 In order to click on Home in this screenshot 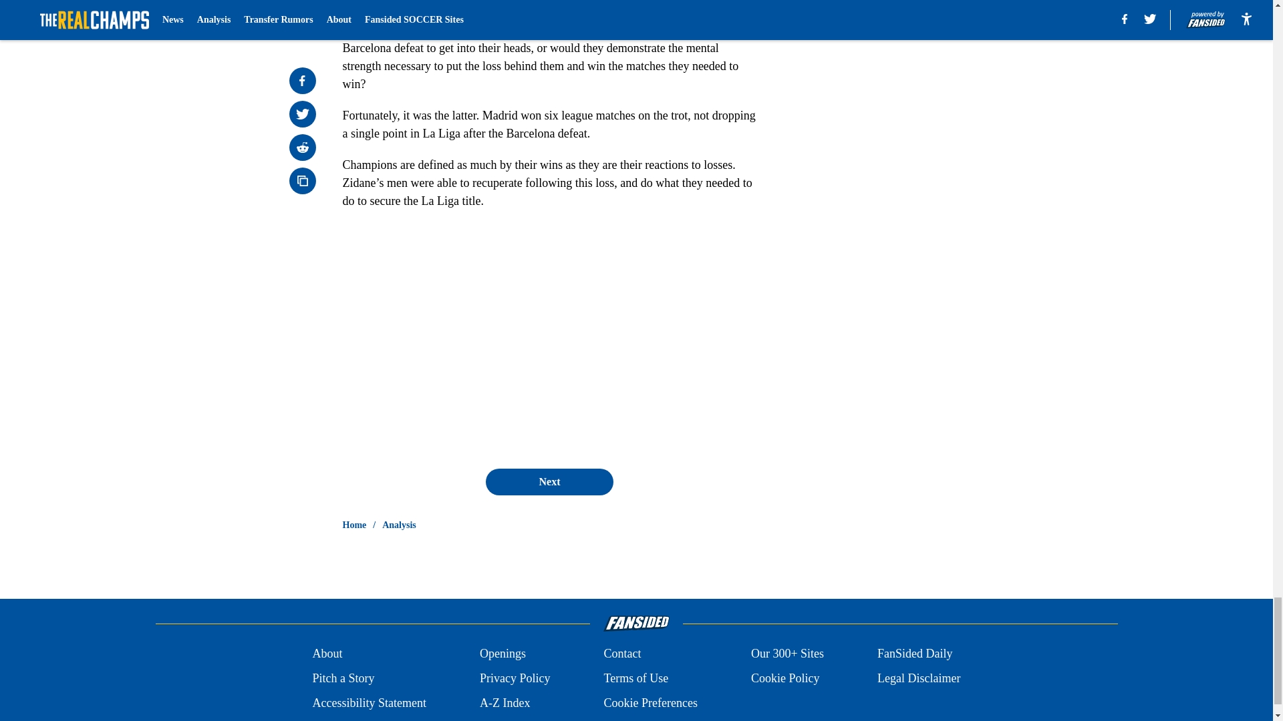, I will do `click(354, 525)`.